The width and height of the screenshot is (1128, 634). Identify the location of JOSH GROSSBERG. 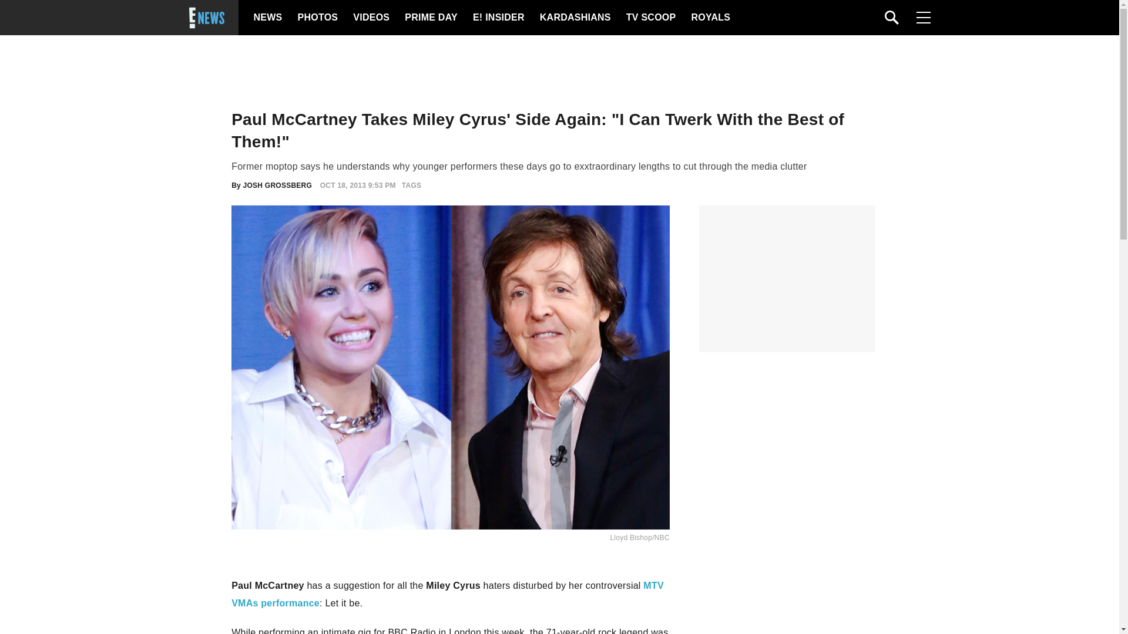
(277, 185).